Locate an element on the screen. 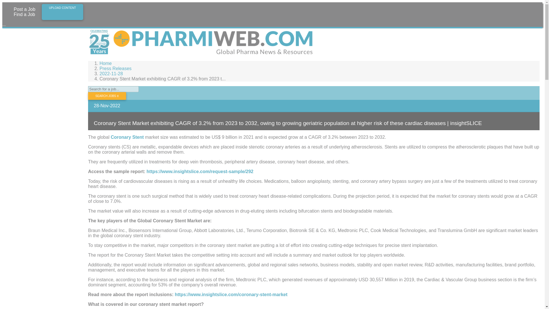 Image resolution: width=549 pixels, height=309 pixels. Find a Job is located at coordinates (27, 15).